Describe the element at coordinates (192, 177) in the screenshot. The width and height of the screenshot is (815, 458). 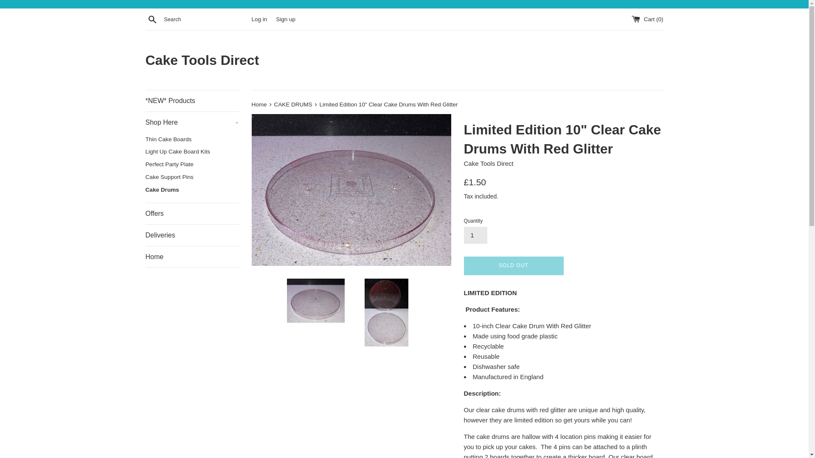
I see `Cake Support Pins` at that location.